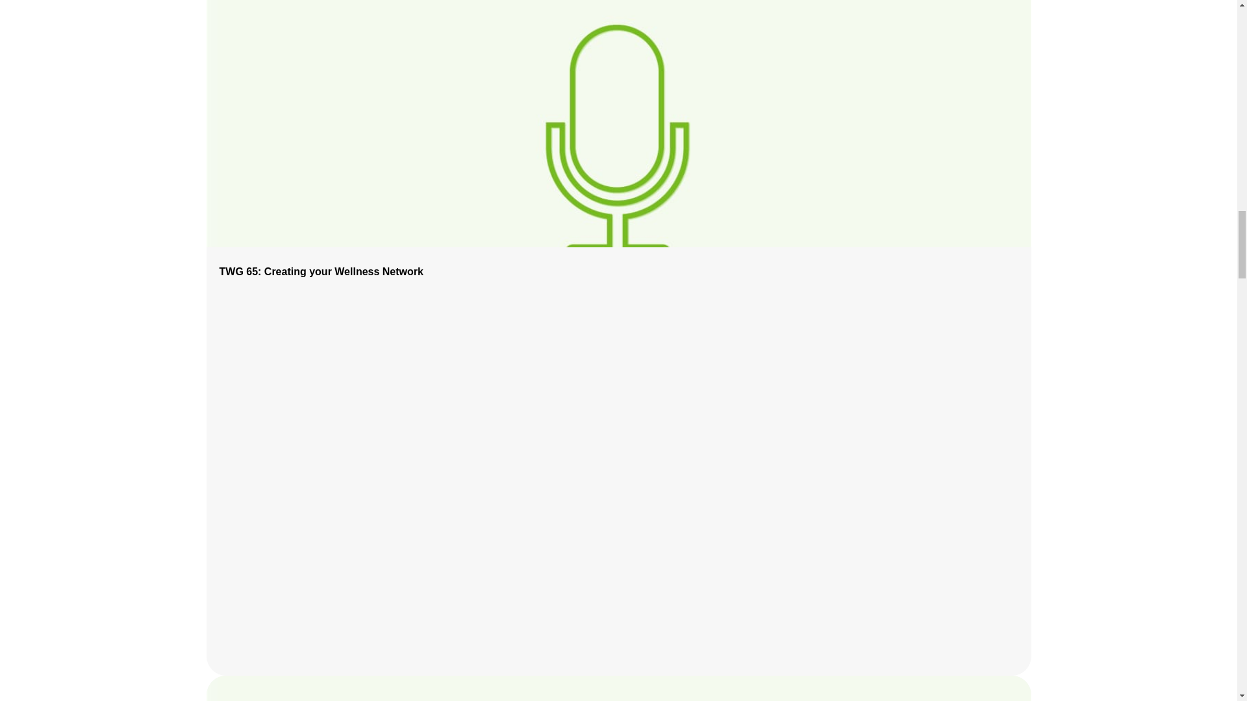  Describe the element at coordinates (321, 271) in the screenshot. I see `TWG 65: Creating your Wellness Network` at that location.